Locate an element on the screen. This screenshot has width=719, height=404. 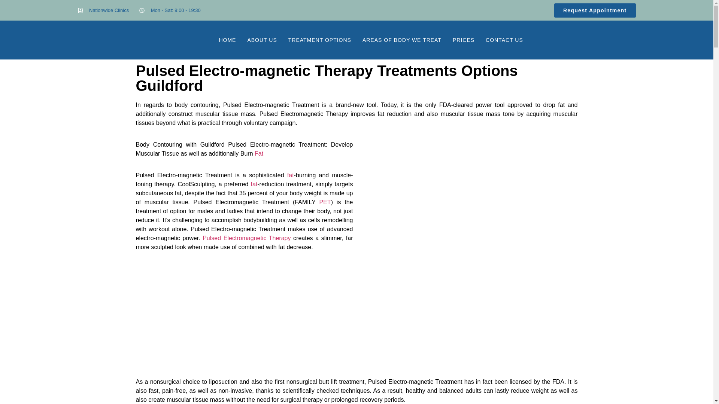
fat is located at coordinates (291, 175).